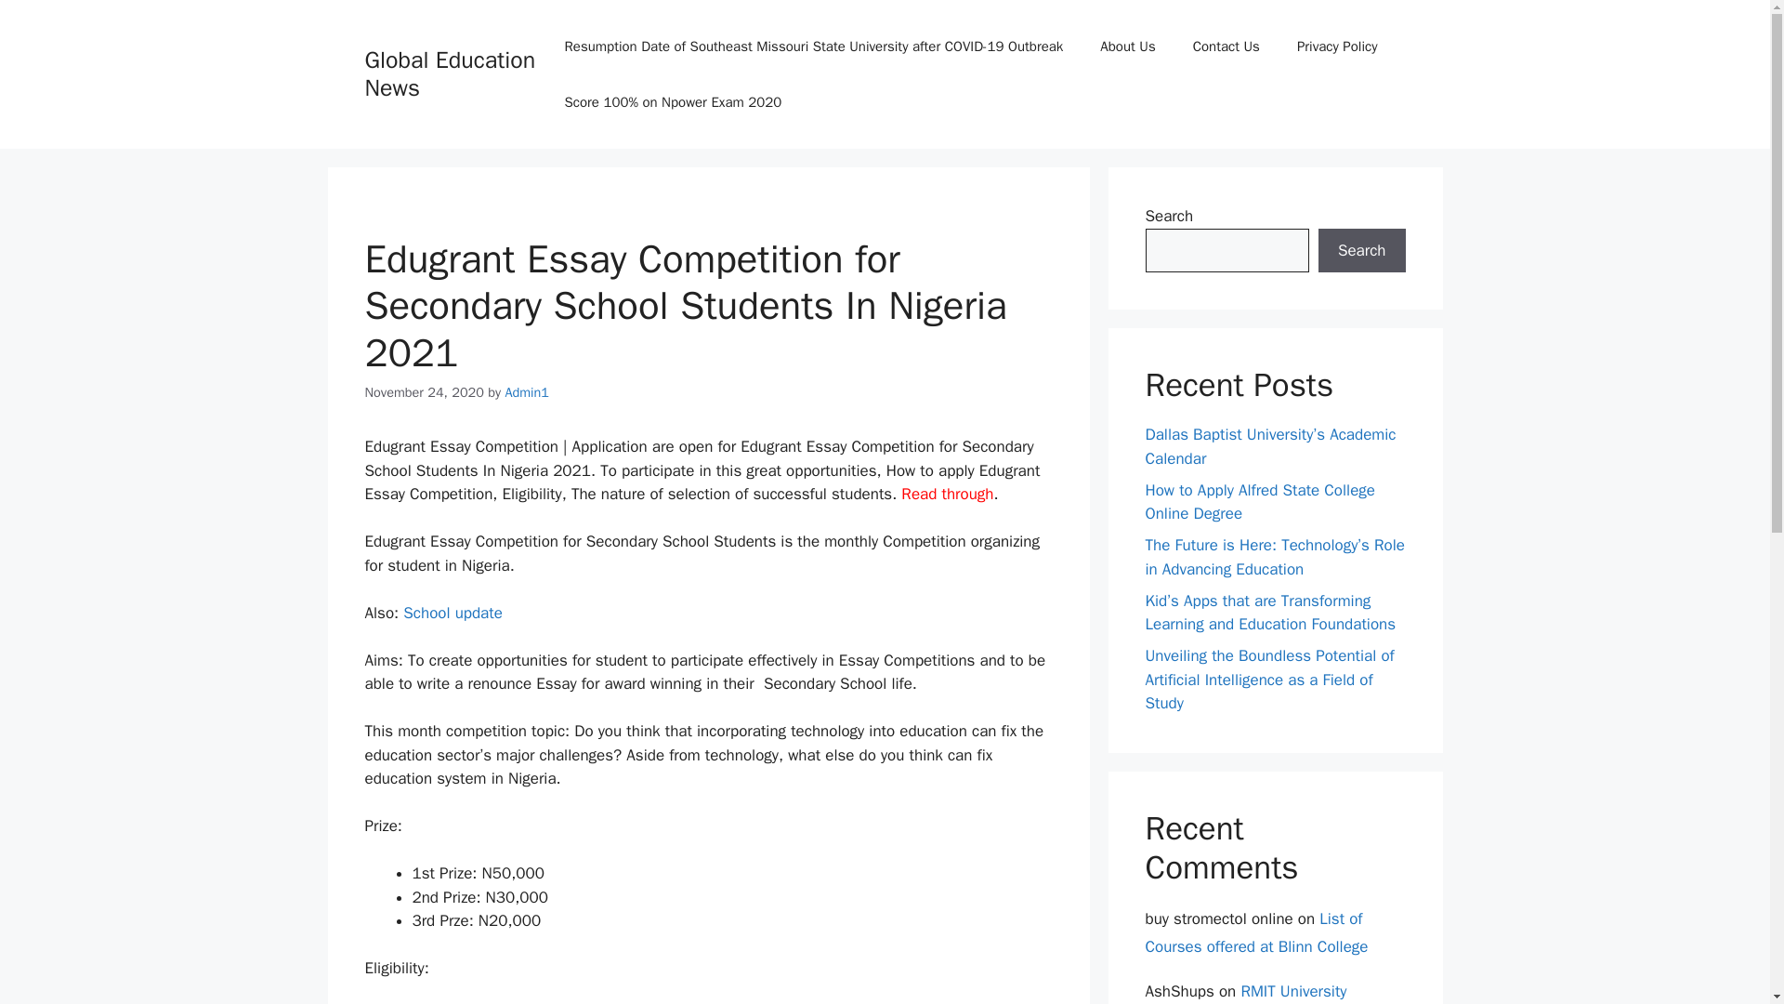 This screenshot has height=1004, width=1784. I want to click on Read through, so click(947, 494).